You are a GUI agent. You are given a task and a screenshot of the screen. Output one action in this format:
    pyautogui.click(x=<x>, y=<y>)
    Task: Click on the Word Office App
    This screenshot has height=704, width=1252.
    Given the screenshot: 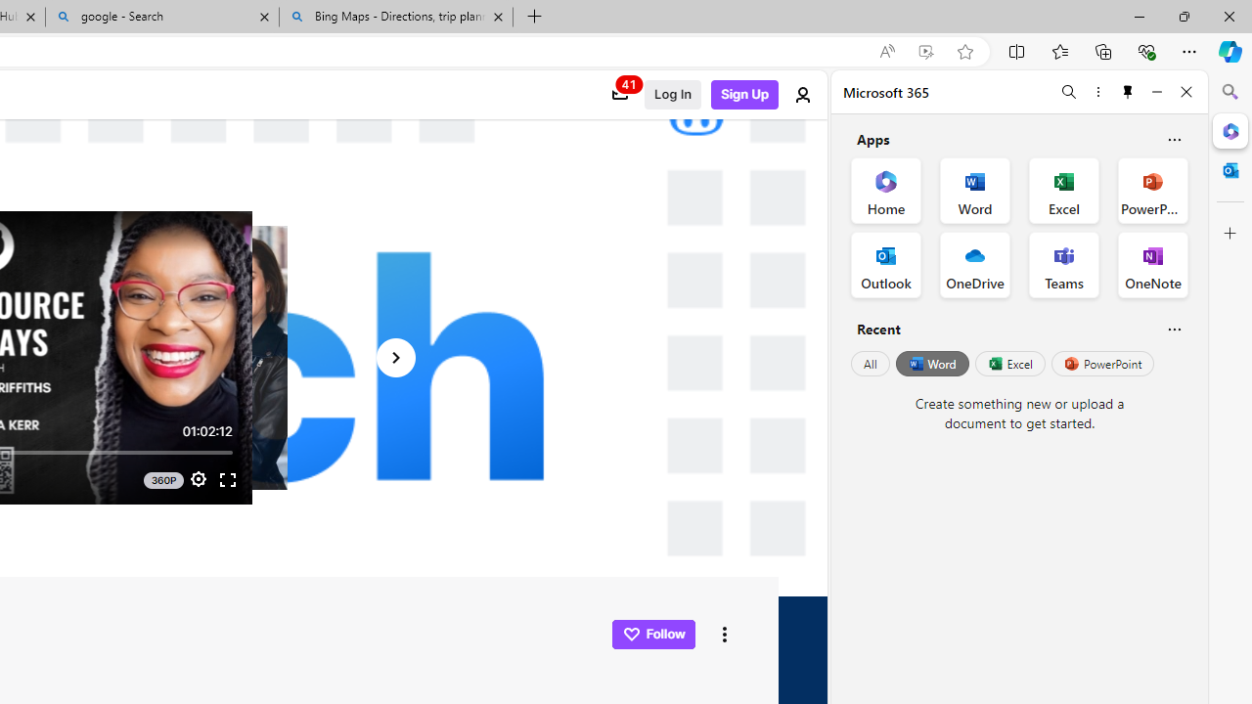 What is the action you would take?
    pyautogui.click(x=974, y=190)
    